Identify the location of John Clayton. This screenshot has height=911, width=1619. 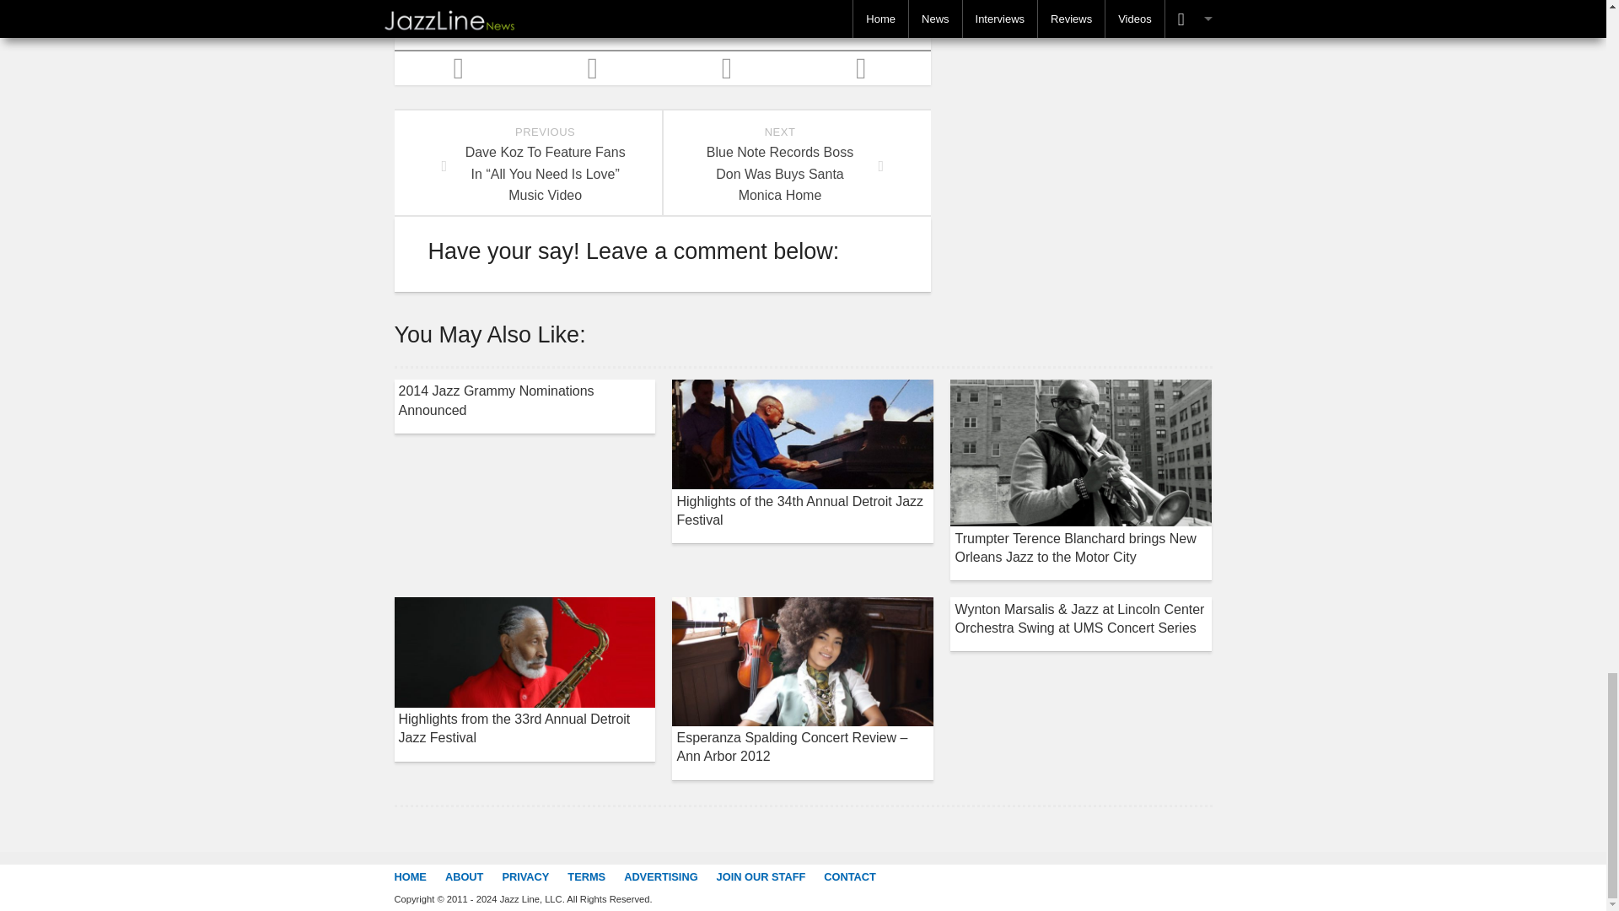
(729, 67).